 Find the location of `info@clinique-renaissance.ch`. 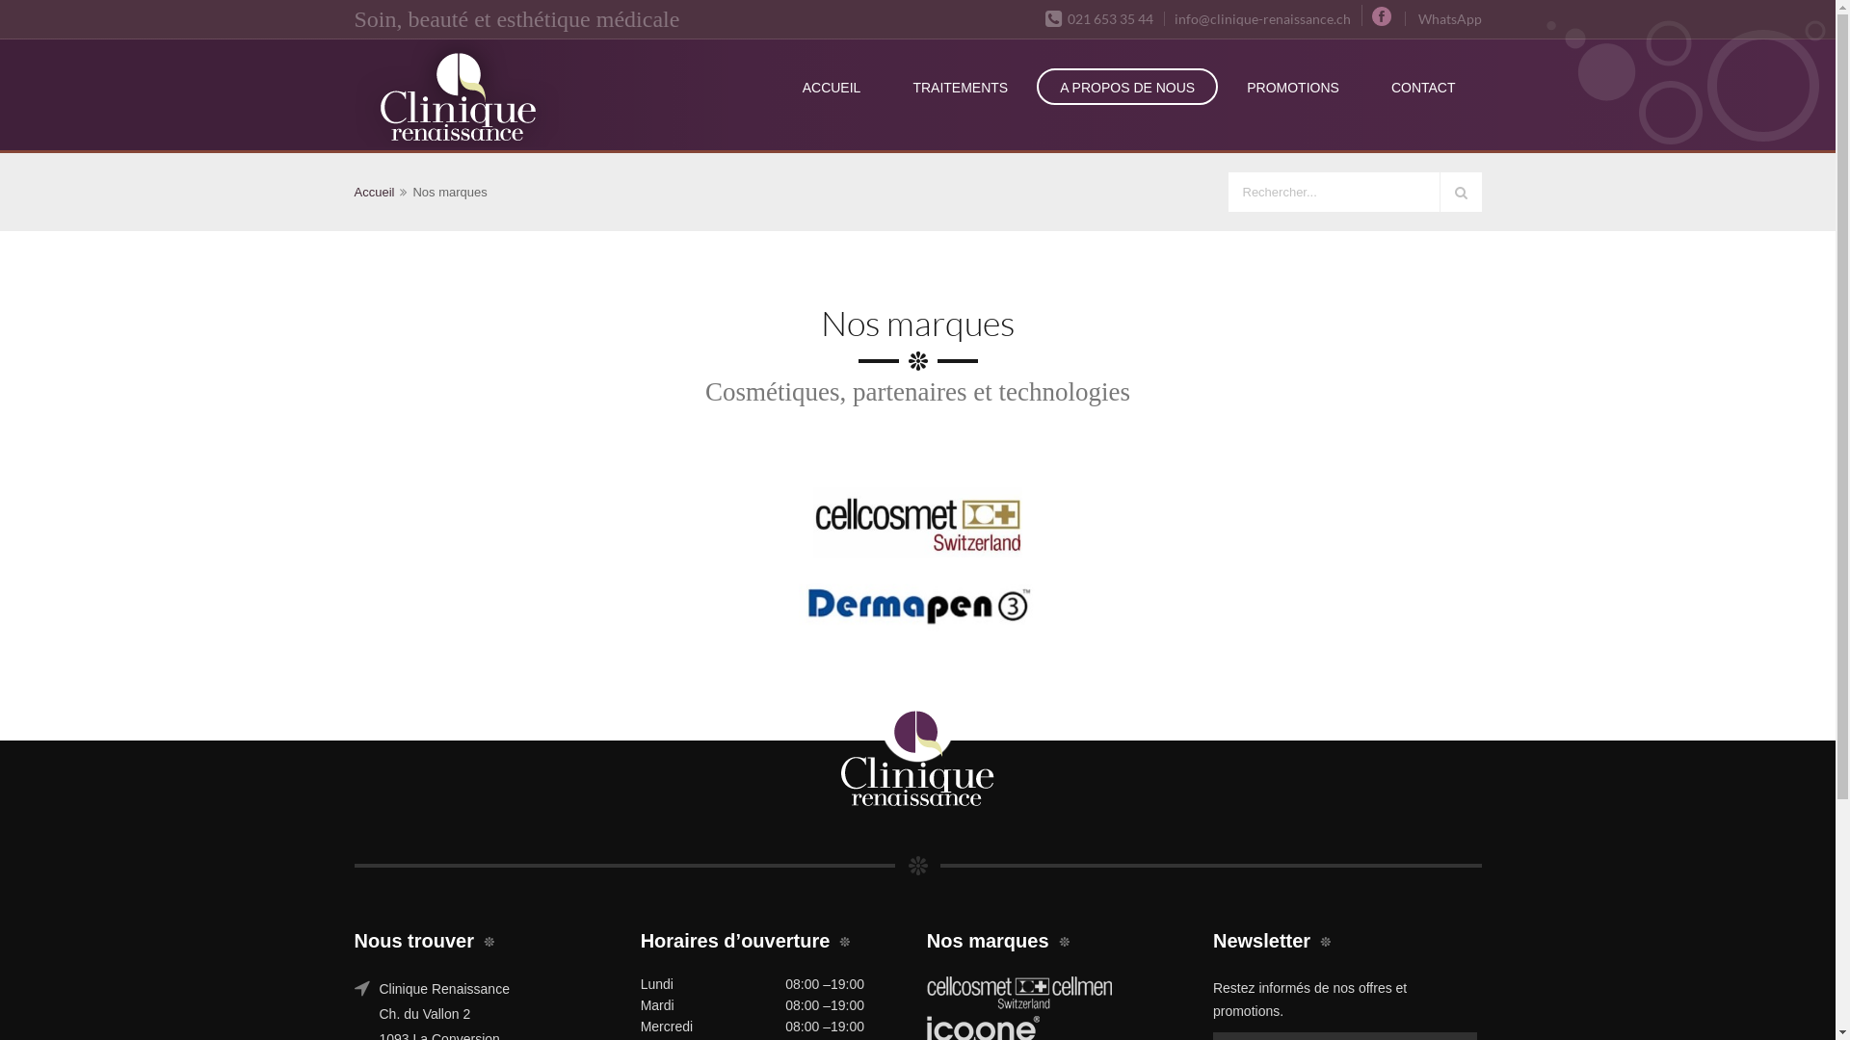

info@clinique-renaissance.ch is located at coordinates (1257, 19).